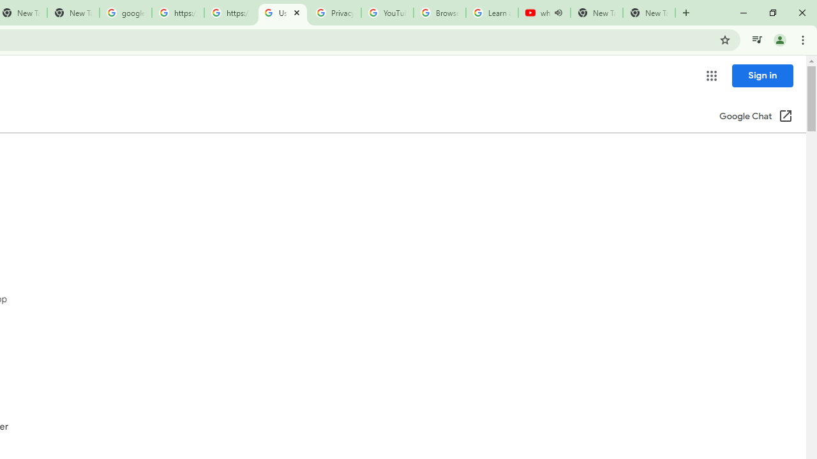 The image size is (817, 459). What do you see at coordinates (230, 13) in the screenshot?
I see `https://scholar.google.com/` at bounding box center [230, 13].